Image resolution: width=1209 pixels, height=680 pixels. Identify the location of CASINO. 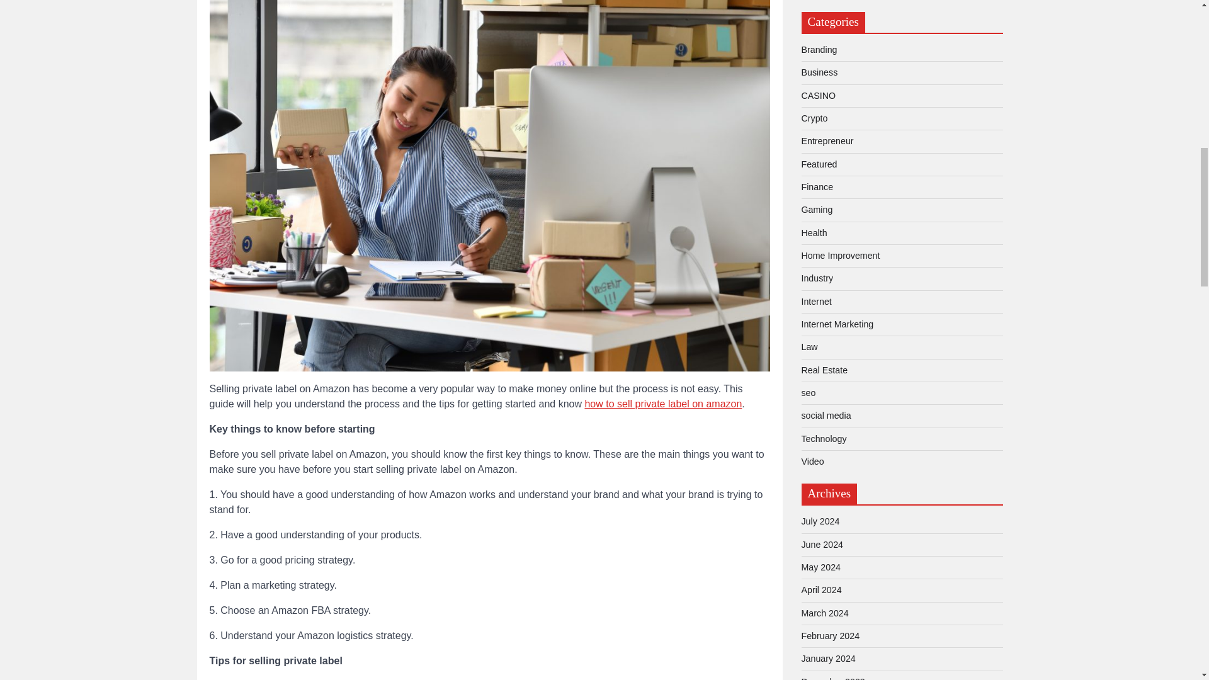
(817, 95).